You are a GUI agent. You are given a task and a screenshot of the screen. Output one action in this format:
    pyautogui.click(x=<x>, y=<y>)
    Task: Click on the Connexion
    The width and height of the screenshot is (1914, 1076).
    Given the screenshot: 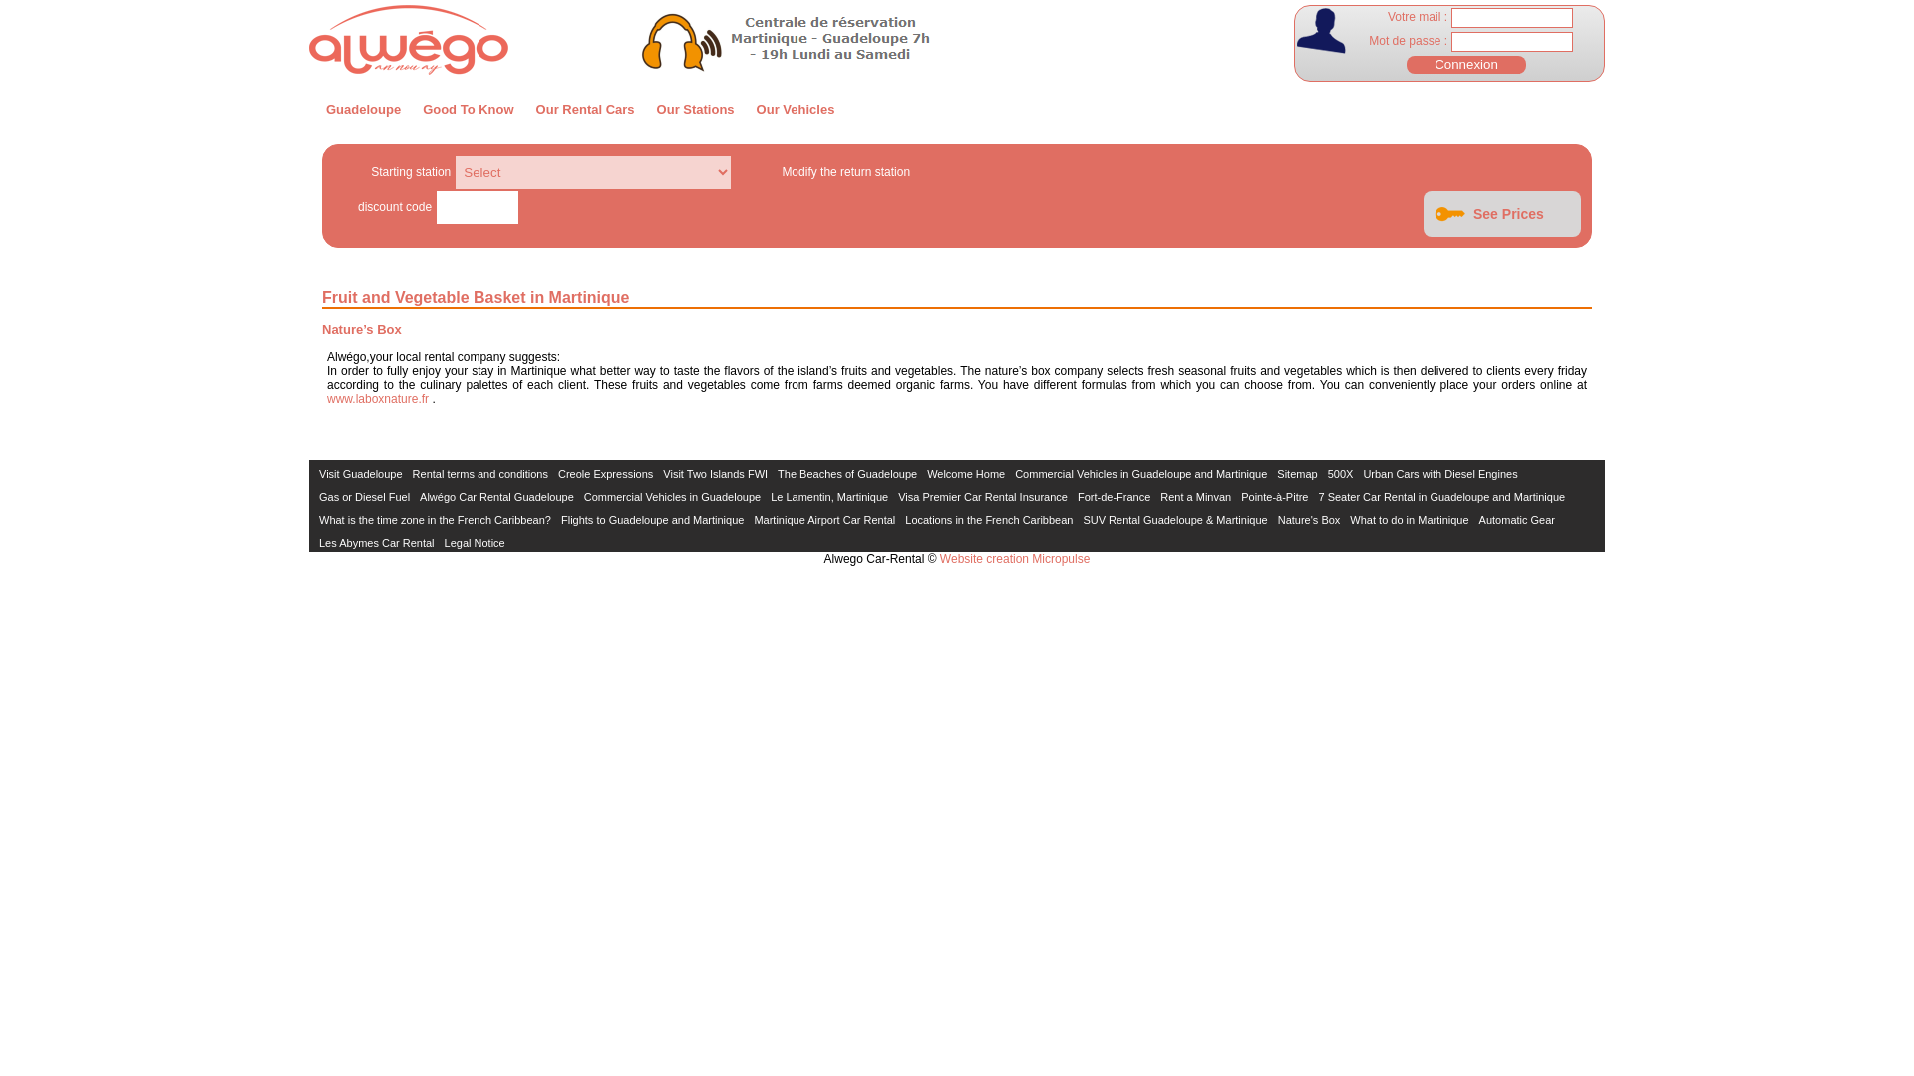 What is the action you would take?
    pyautogui.click(x=1465, y=65)
    